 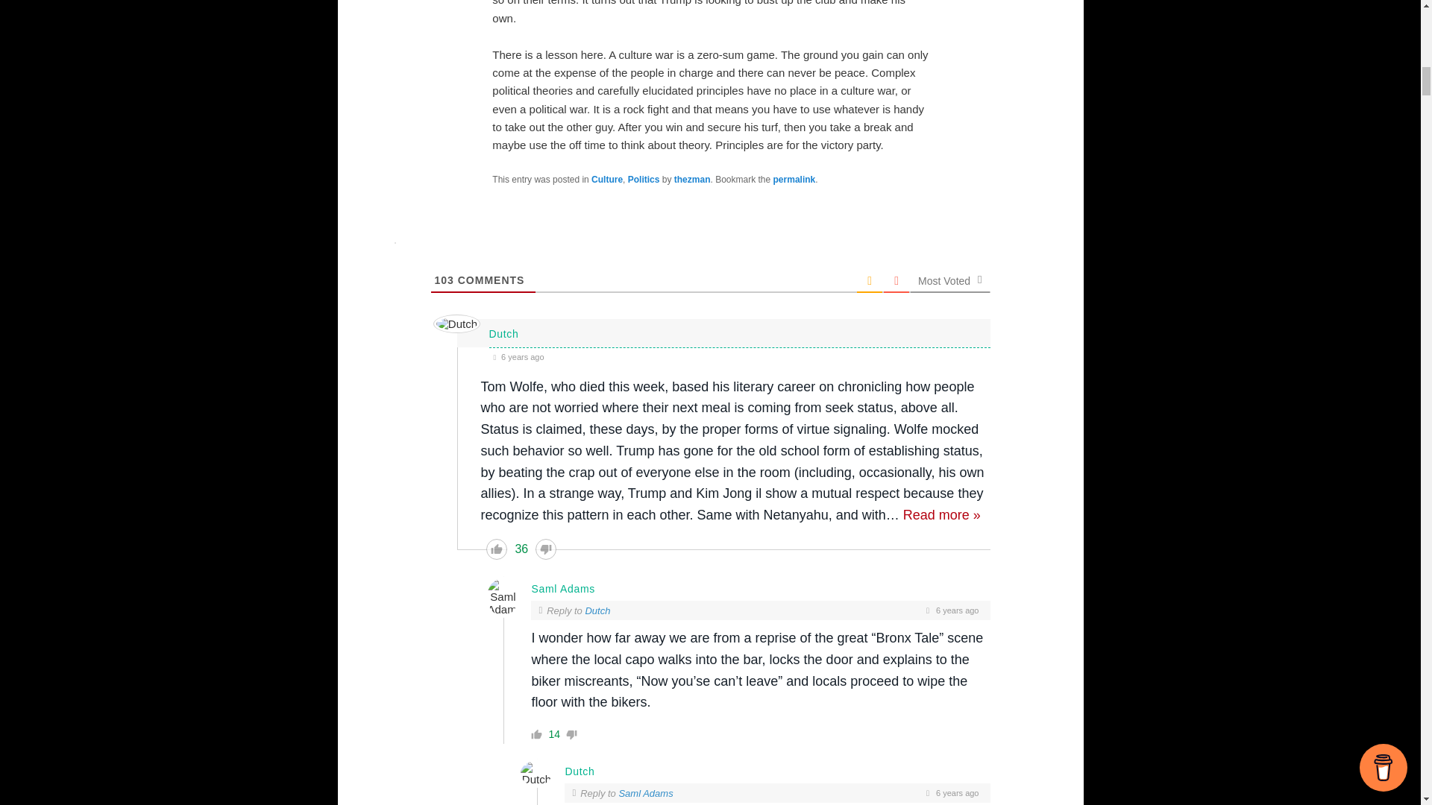 I want to click on 103, so click(x=443, y=280).